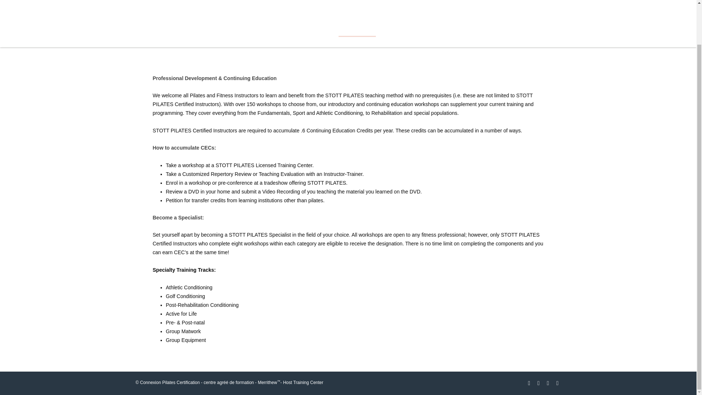 Image resolution: width=702 pixels, height=395 pixels. Describe the element at coordinates (216, 31) in the screenshot. I see `BEGIN YOUR CAREER` at that location.